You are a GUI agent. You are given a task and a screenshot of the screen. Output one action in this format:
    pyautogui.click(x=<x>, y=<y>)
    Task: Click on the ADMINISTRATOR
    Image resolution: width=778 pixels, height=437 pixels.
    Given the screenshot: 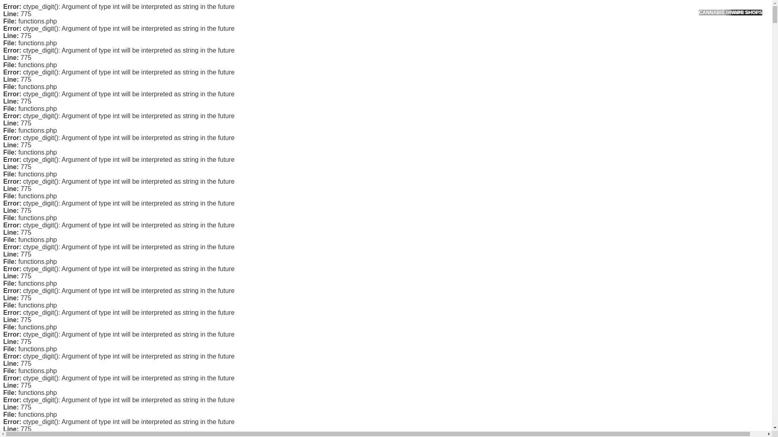 What is the action you would take?
    pyautogui.click(x=223, y=64)
    